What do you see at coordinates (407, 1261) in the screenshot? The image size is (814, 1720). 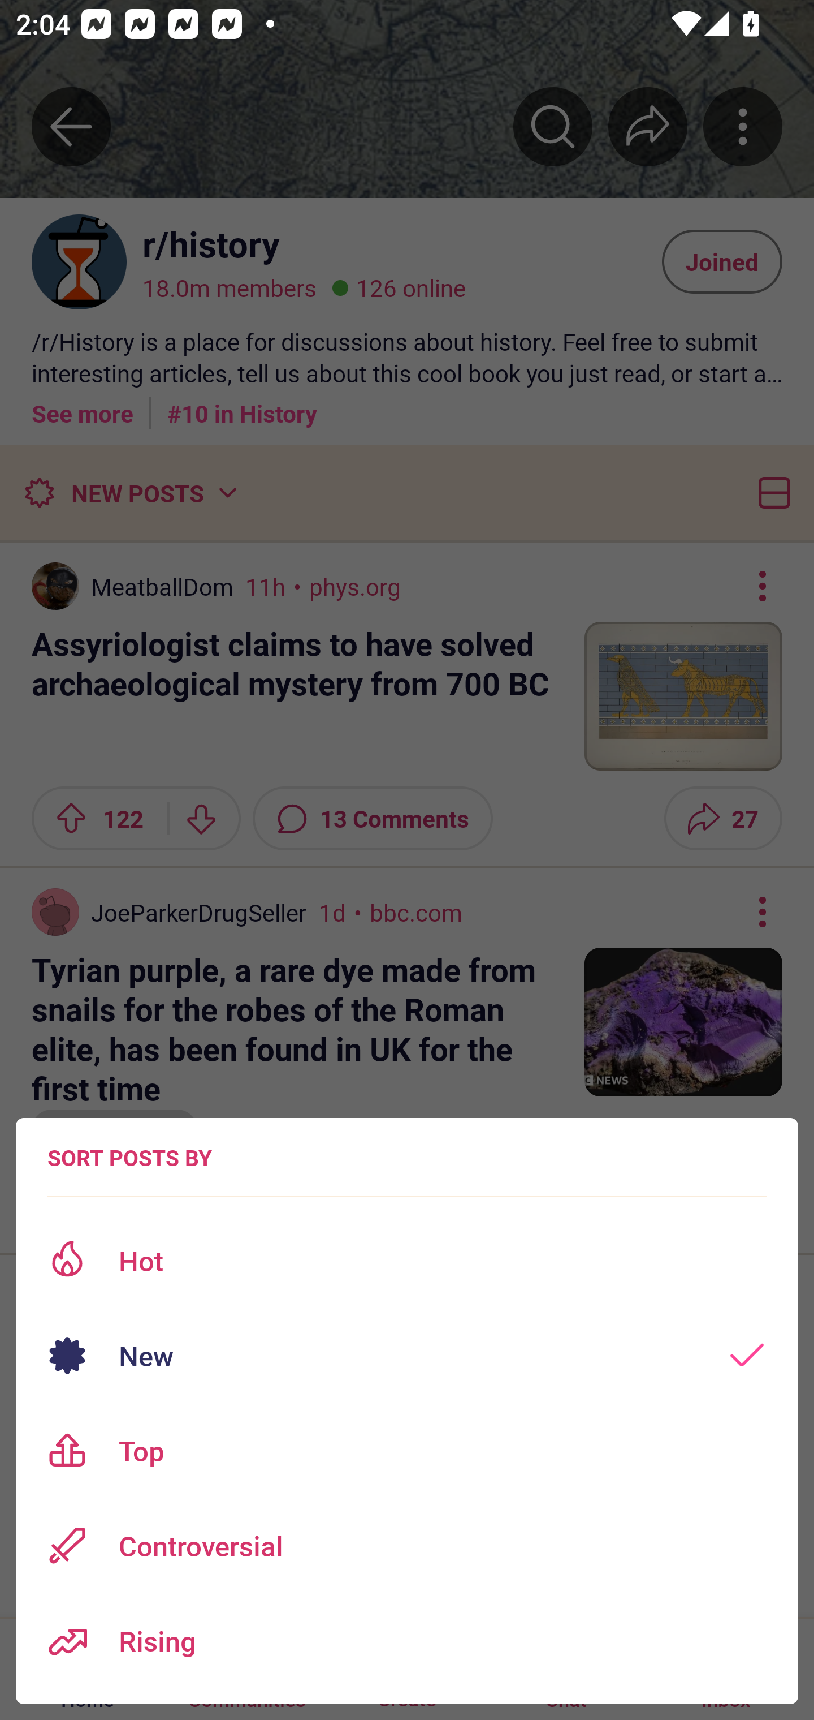 I see `Hot` at bounding box center [407, 1261].